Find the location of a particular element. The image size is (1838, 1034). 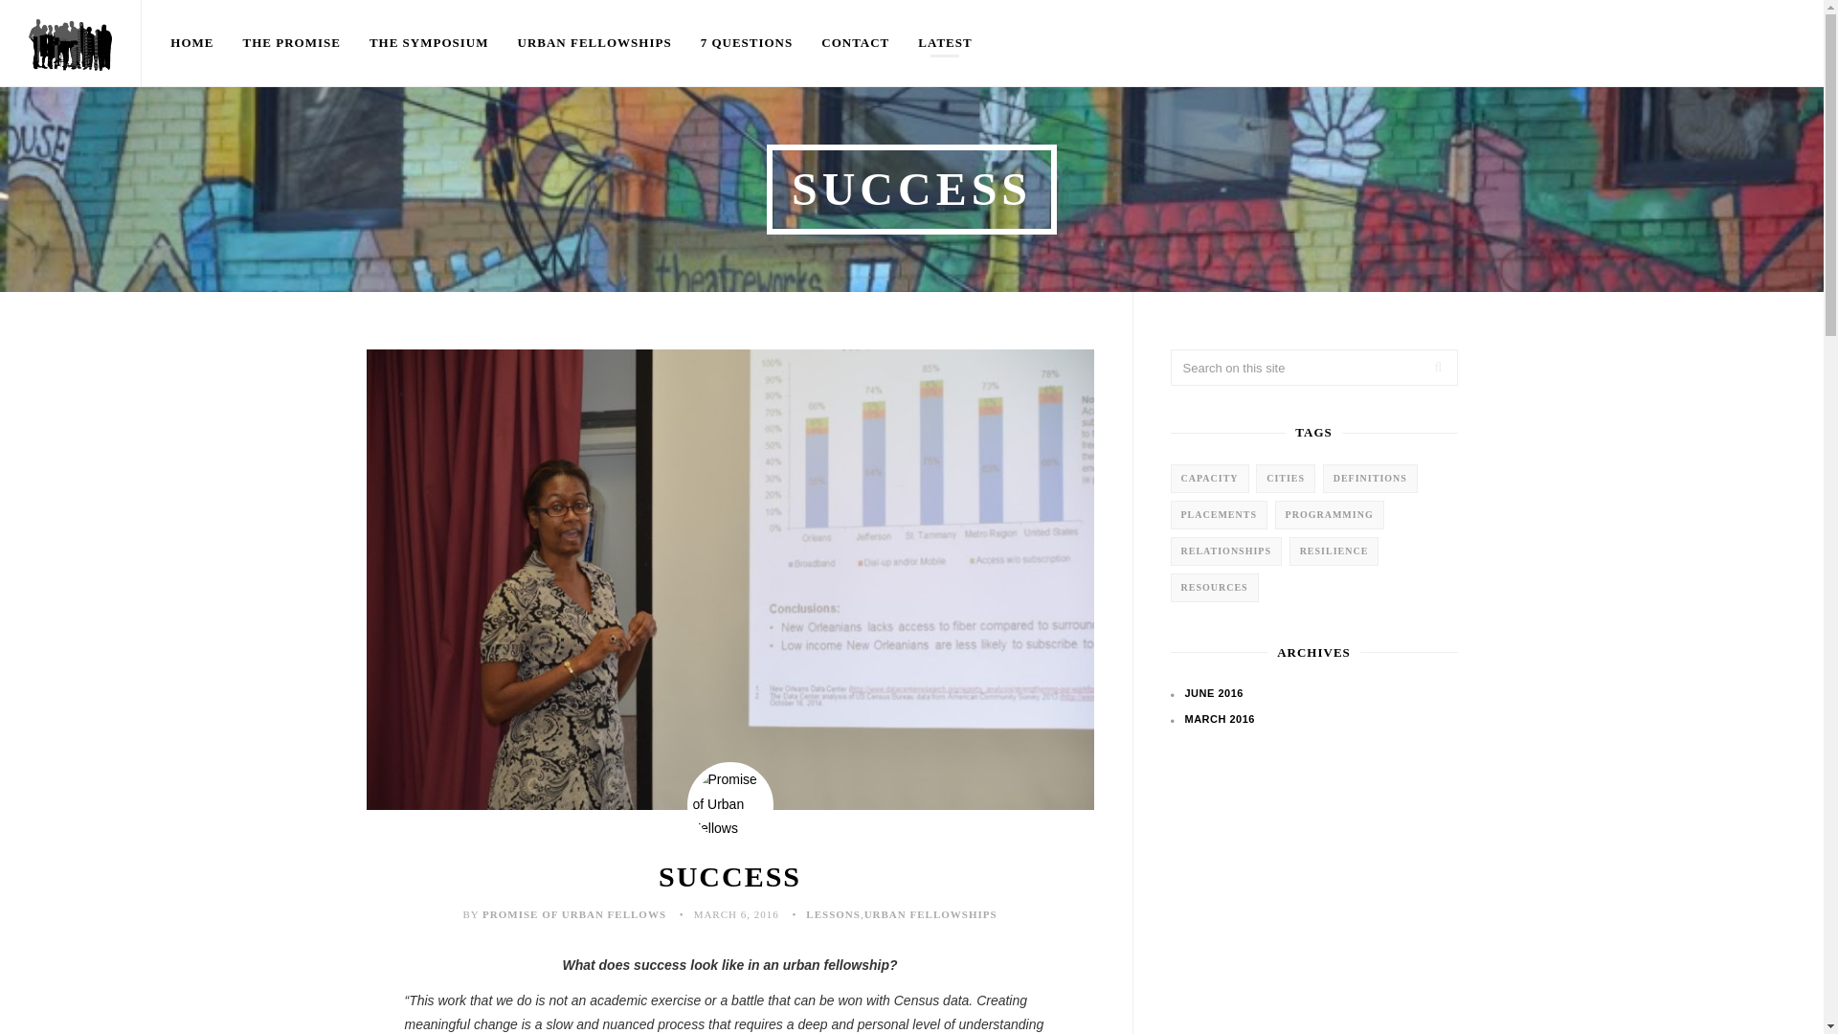

URBAN FELLOWSHIPS is located at coordinates (594, 43).